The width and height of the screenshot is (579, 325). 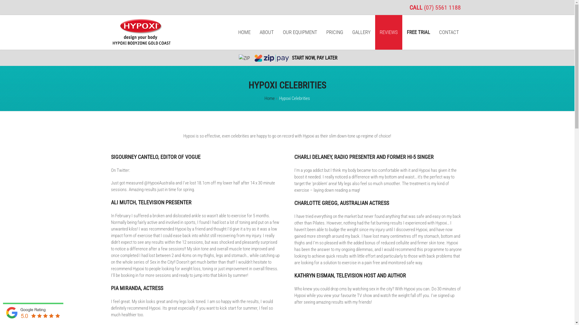 What do you see at coordinates (335, 32) in the screenshot?
I see `PRICING` at bounding box center [335, 32].